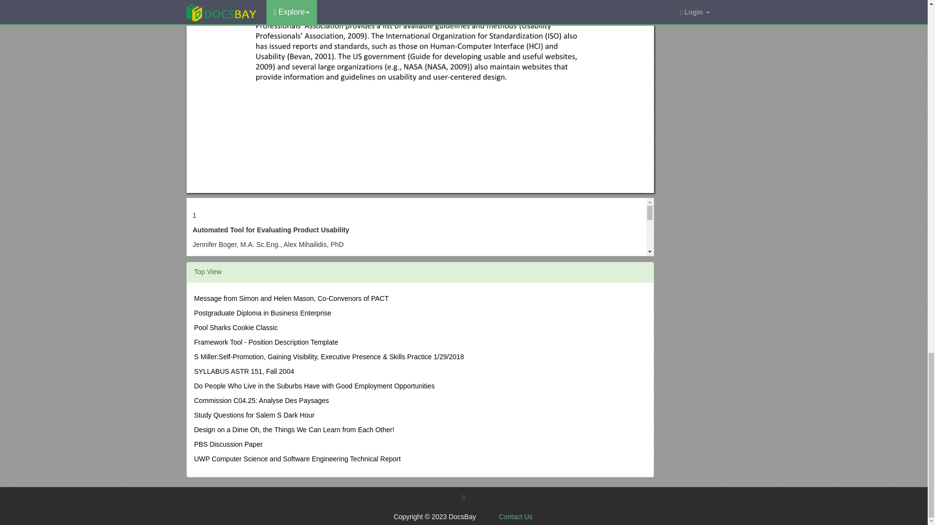 This screenshot has height=525, width=935. Describe the element at coordinates (236, 328) in the screenshot. I see `Pool Sharks Cookie Classic` at that location.